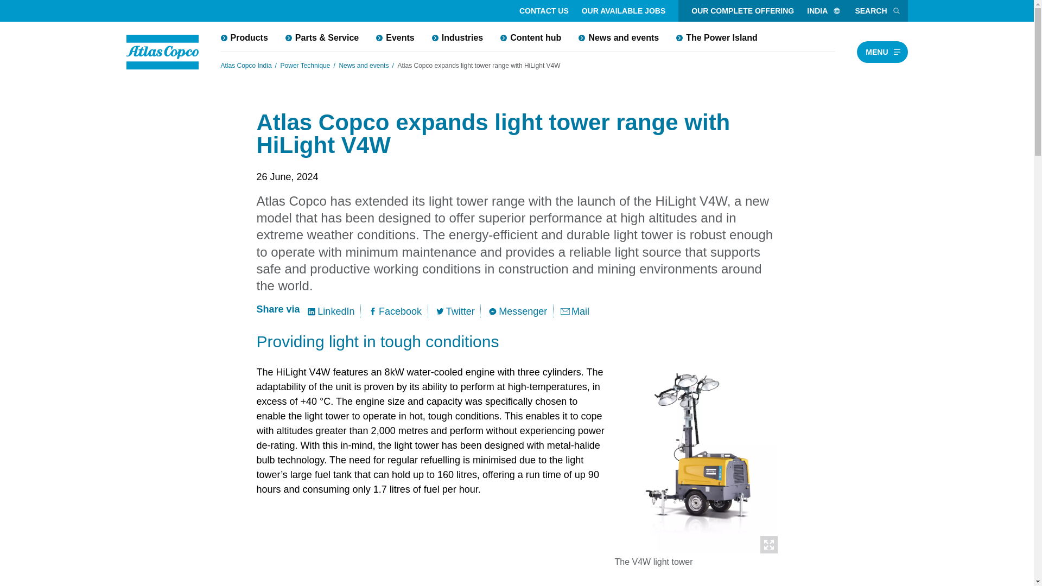 This screenshot has height=586, width=1042. What do you see at coordinates (305, 65) in the screenshot?
I see `Power Technique` at bounding box center [305, 65].